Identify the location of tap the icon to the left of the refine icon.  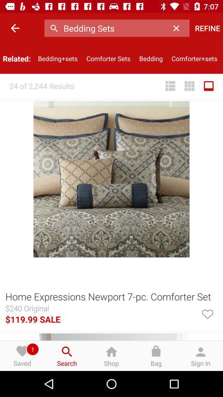
(178, 28).